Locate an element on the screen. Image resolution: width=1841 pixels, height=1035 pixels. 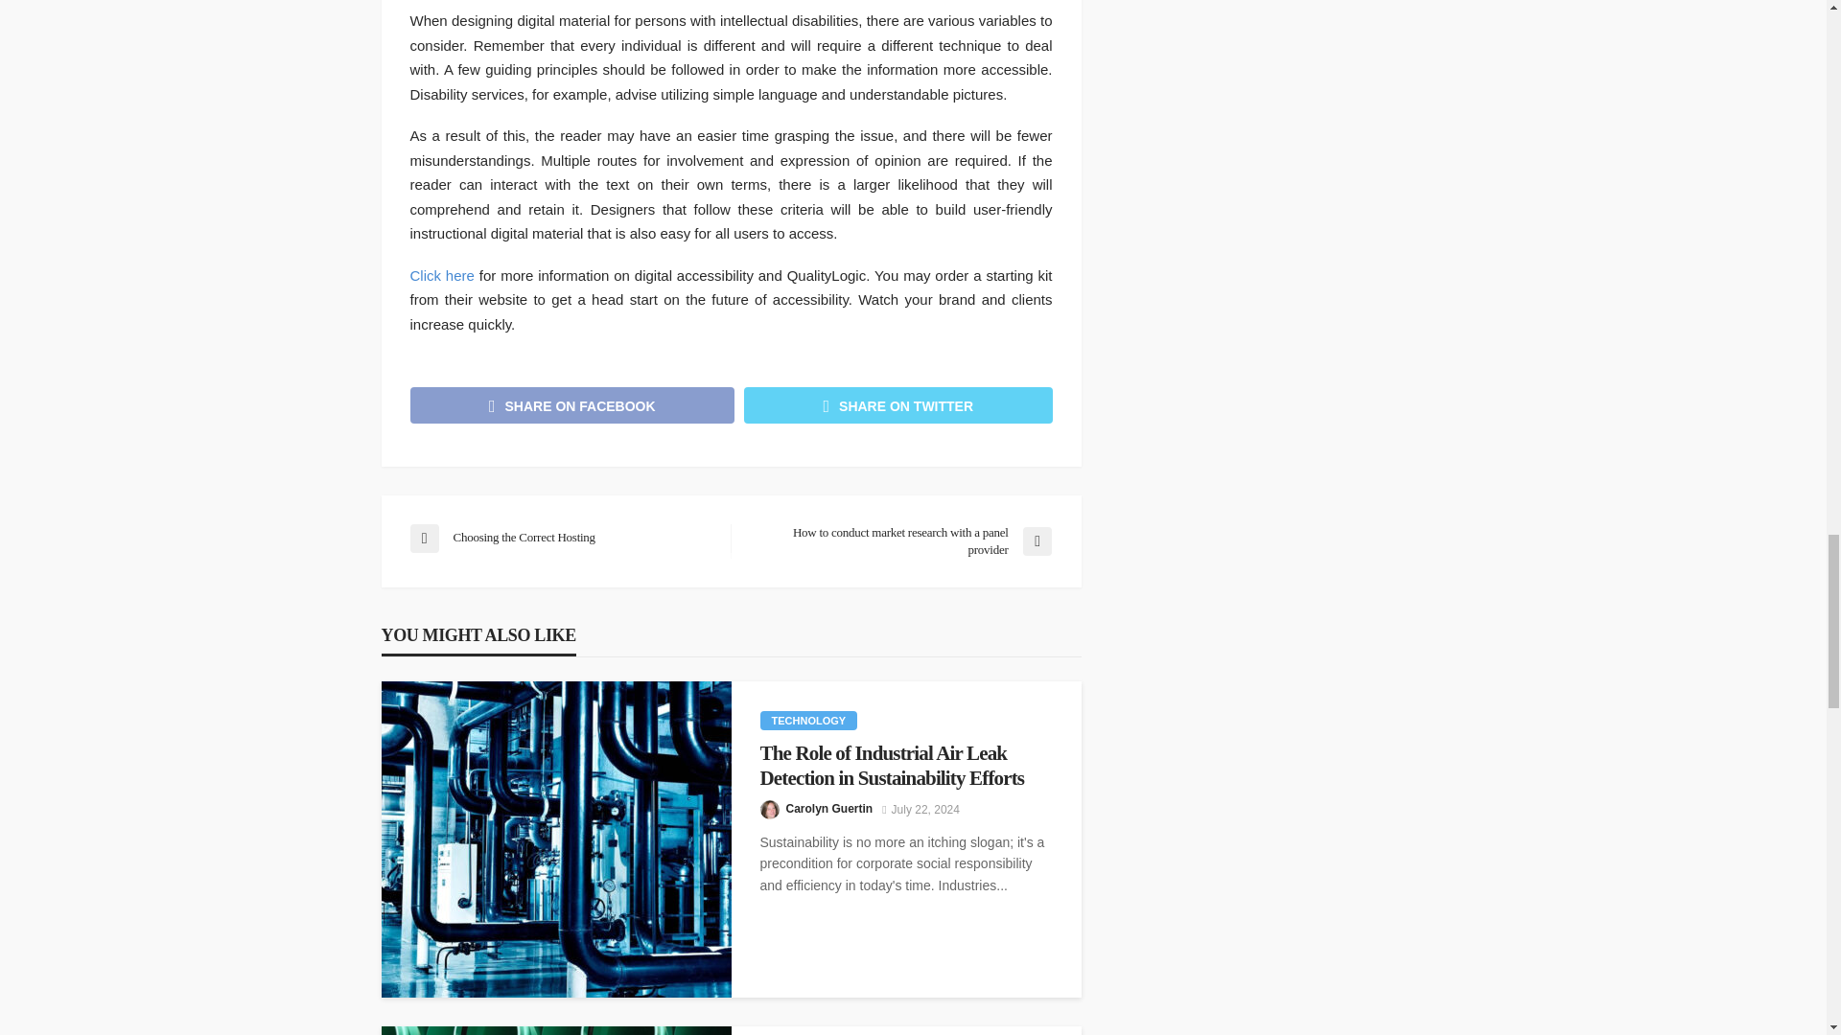
Carolyn Guertin is located at coordinates (828, 809).